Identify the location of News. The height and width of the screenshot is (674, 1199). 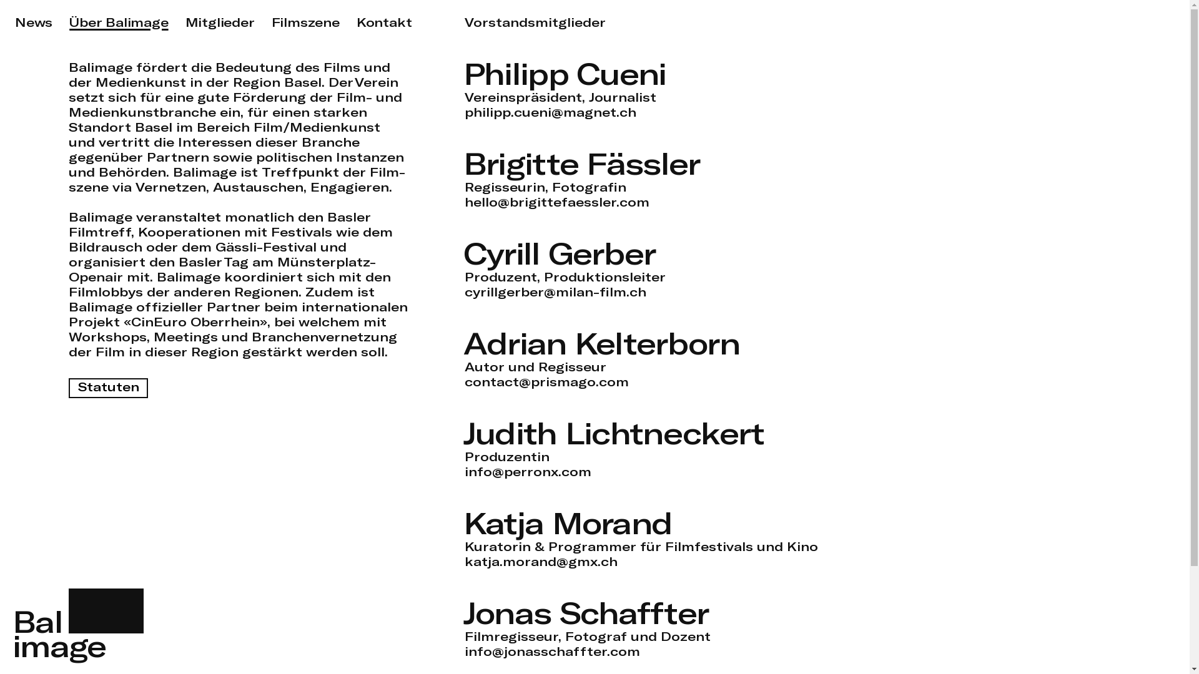
(34, 22).